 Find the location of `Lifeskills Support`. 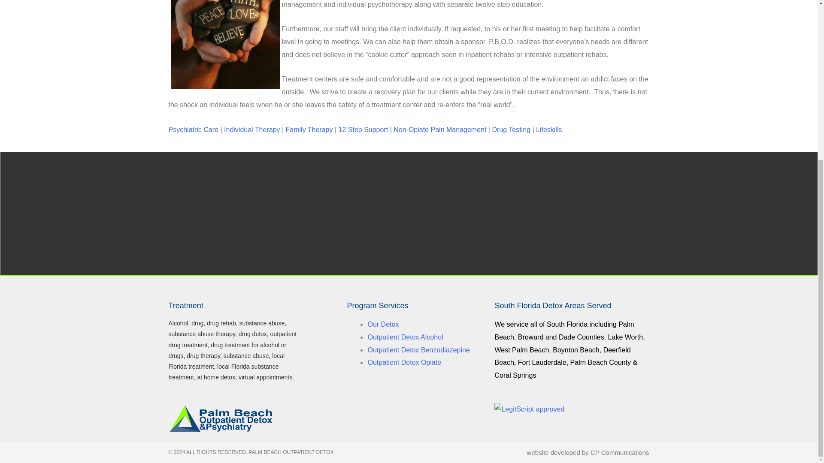

Lifeskills Support is located at coordinates (549, 129).